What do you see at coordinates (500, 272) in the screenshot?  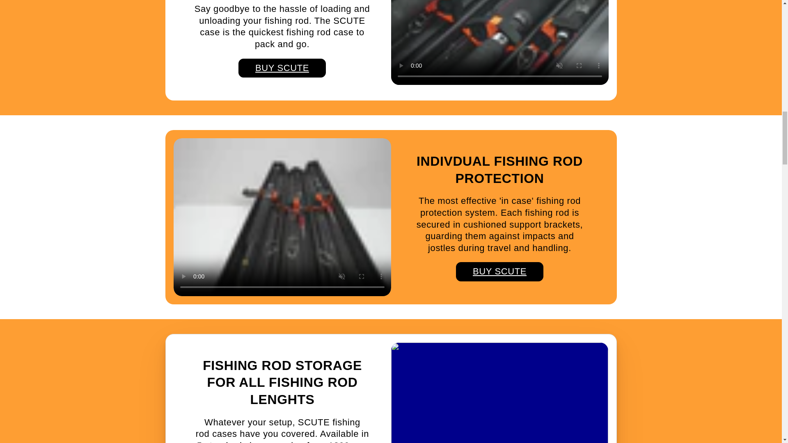 I see `BUY SCUTE` at bounding box center [500, 272].